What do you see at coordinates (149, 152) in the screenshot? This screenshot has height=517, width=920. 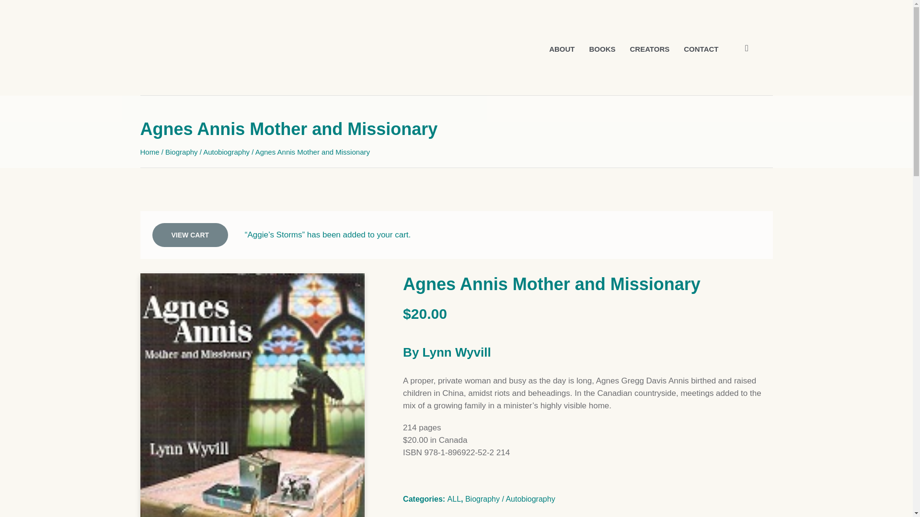 I see `Home` at bounding box center [149, 152].